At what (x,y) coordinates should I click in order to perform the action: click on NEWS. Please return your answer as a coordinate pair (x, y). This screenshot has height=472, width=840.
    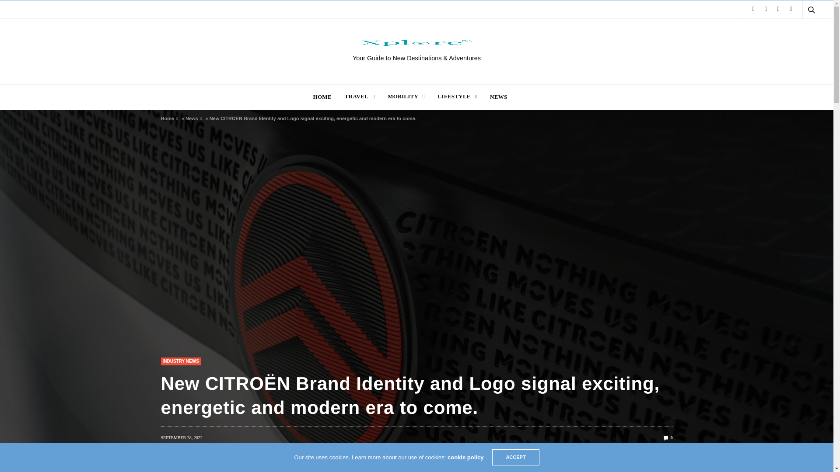
    Looking at the image, I should click on (498, 96).